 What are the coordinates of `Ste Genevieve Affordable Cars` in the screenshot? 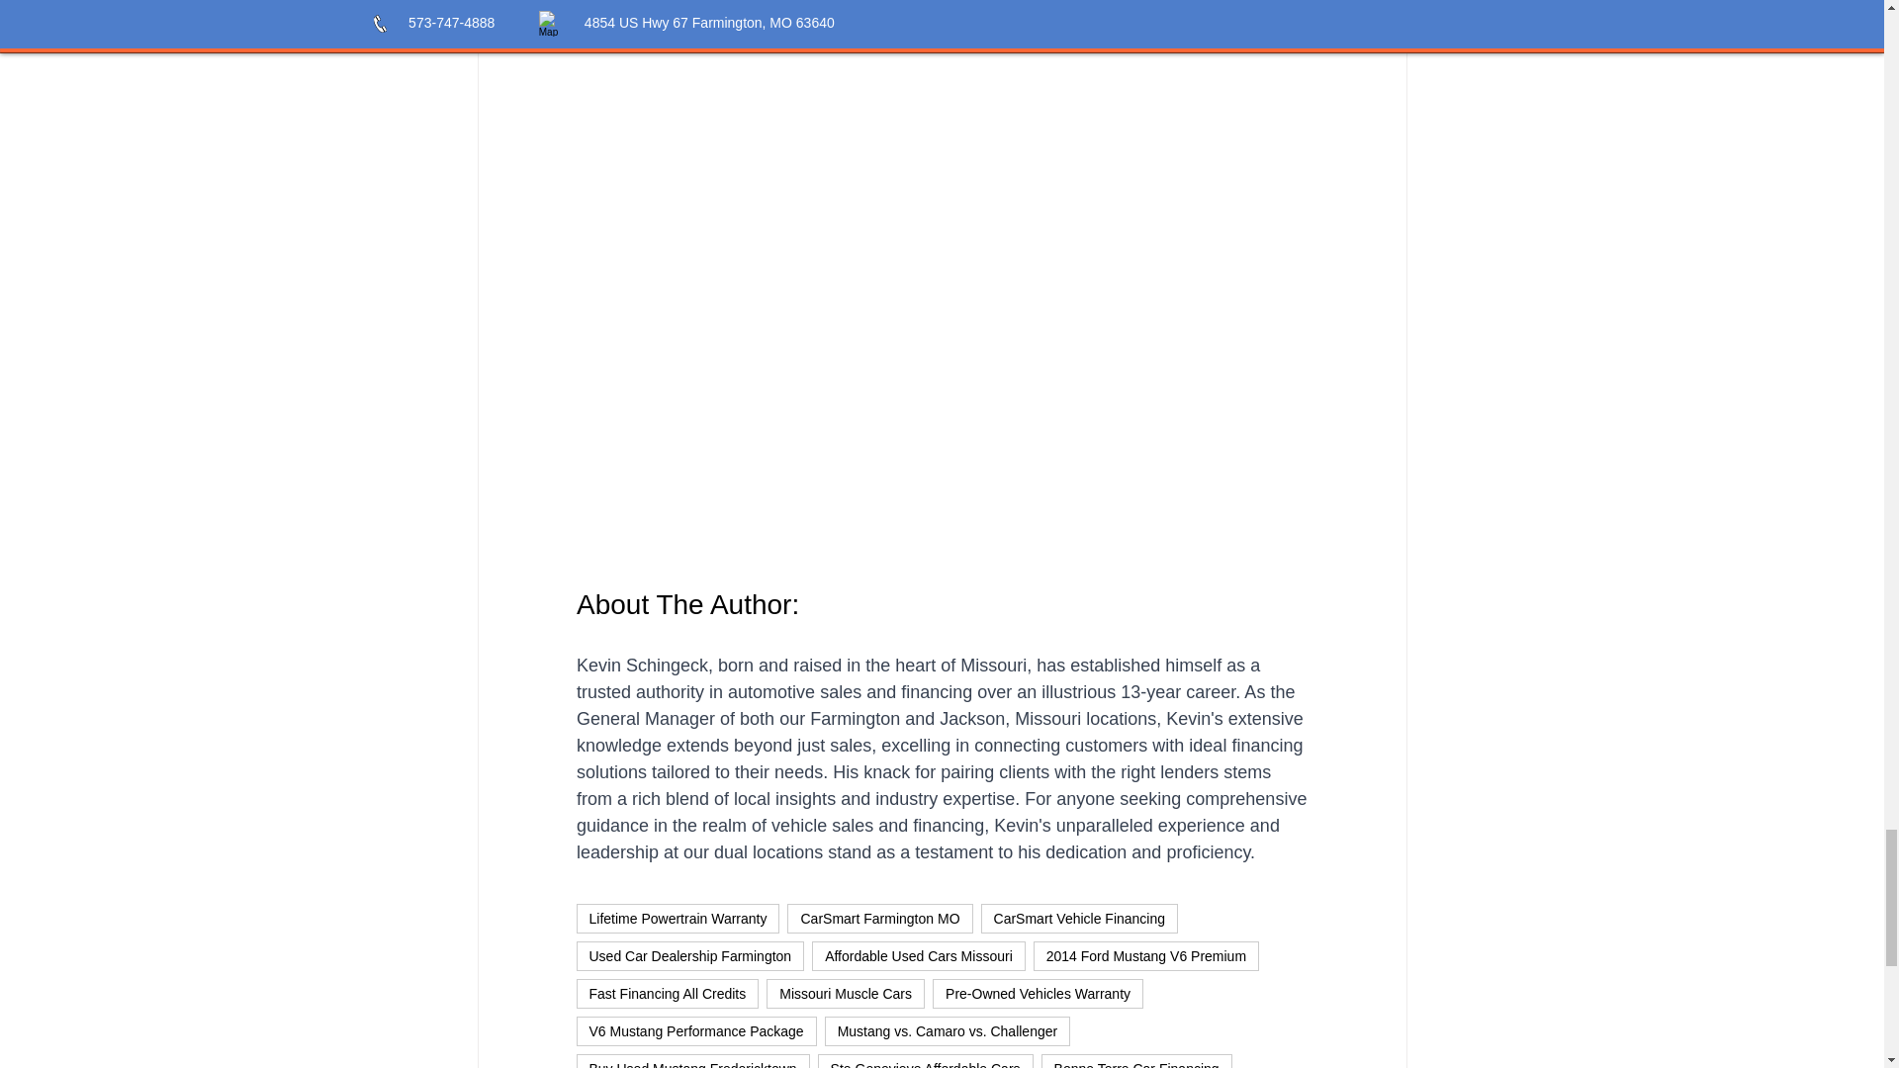 It's located at (926, 1060).